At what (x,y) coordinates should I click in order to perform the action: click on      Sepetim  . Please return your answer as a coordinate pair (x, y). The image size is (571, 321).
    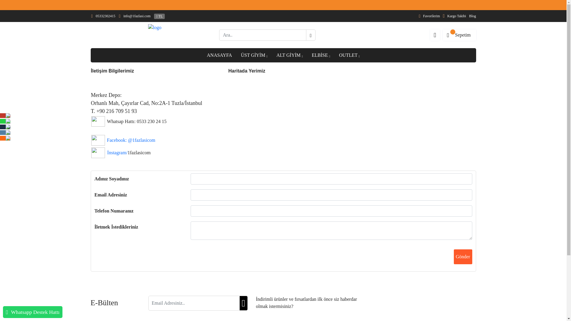
    Looking at the image, I should click on (459, 35).